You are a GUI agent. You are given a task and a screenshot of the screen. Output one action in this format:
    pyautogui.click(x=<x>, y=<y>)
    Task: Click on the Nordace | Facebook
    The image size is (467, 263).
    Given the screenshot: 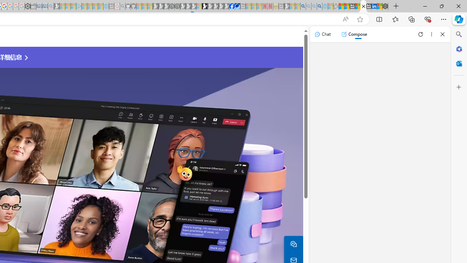 What is the action you would take?
    pyautogui.click(x=232, y=7)
    